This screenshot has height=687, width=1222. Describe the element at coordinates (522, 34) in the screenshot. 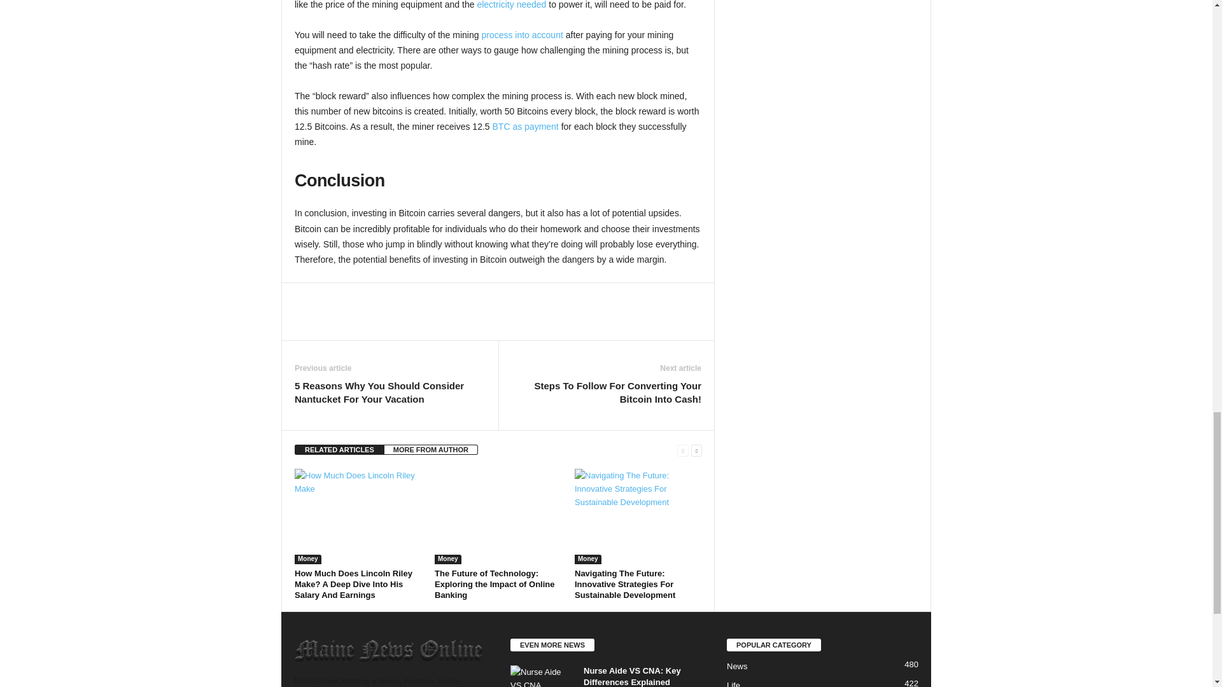

I see `process into account` at that location.